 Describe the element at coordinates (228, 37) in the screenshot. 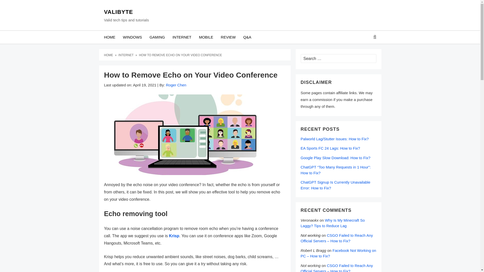

I see `REVIEW` at that location.